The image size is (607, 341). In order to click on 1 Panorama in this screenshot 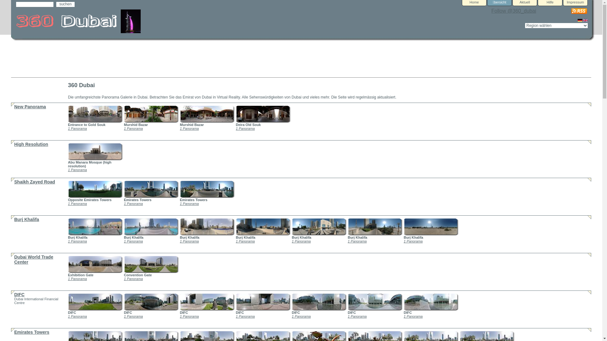, I will do `click(189, 316)`.